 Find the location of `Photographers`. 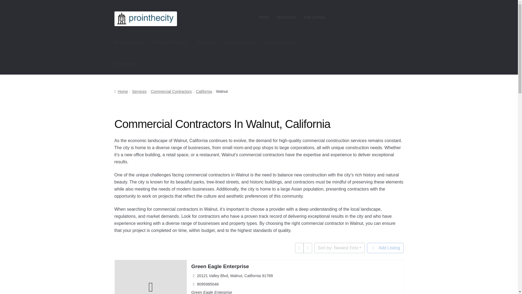

Photographers is located at coordinates (129, 42).